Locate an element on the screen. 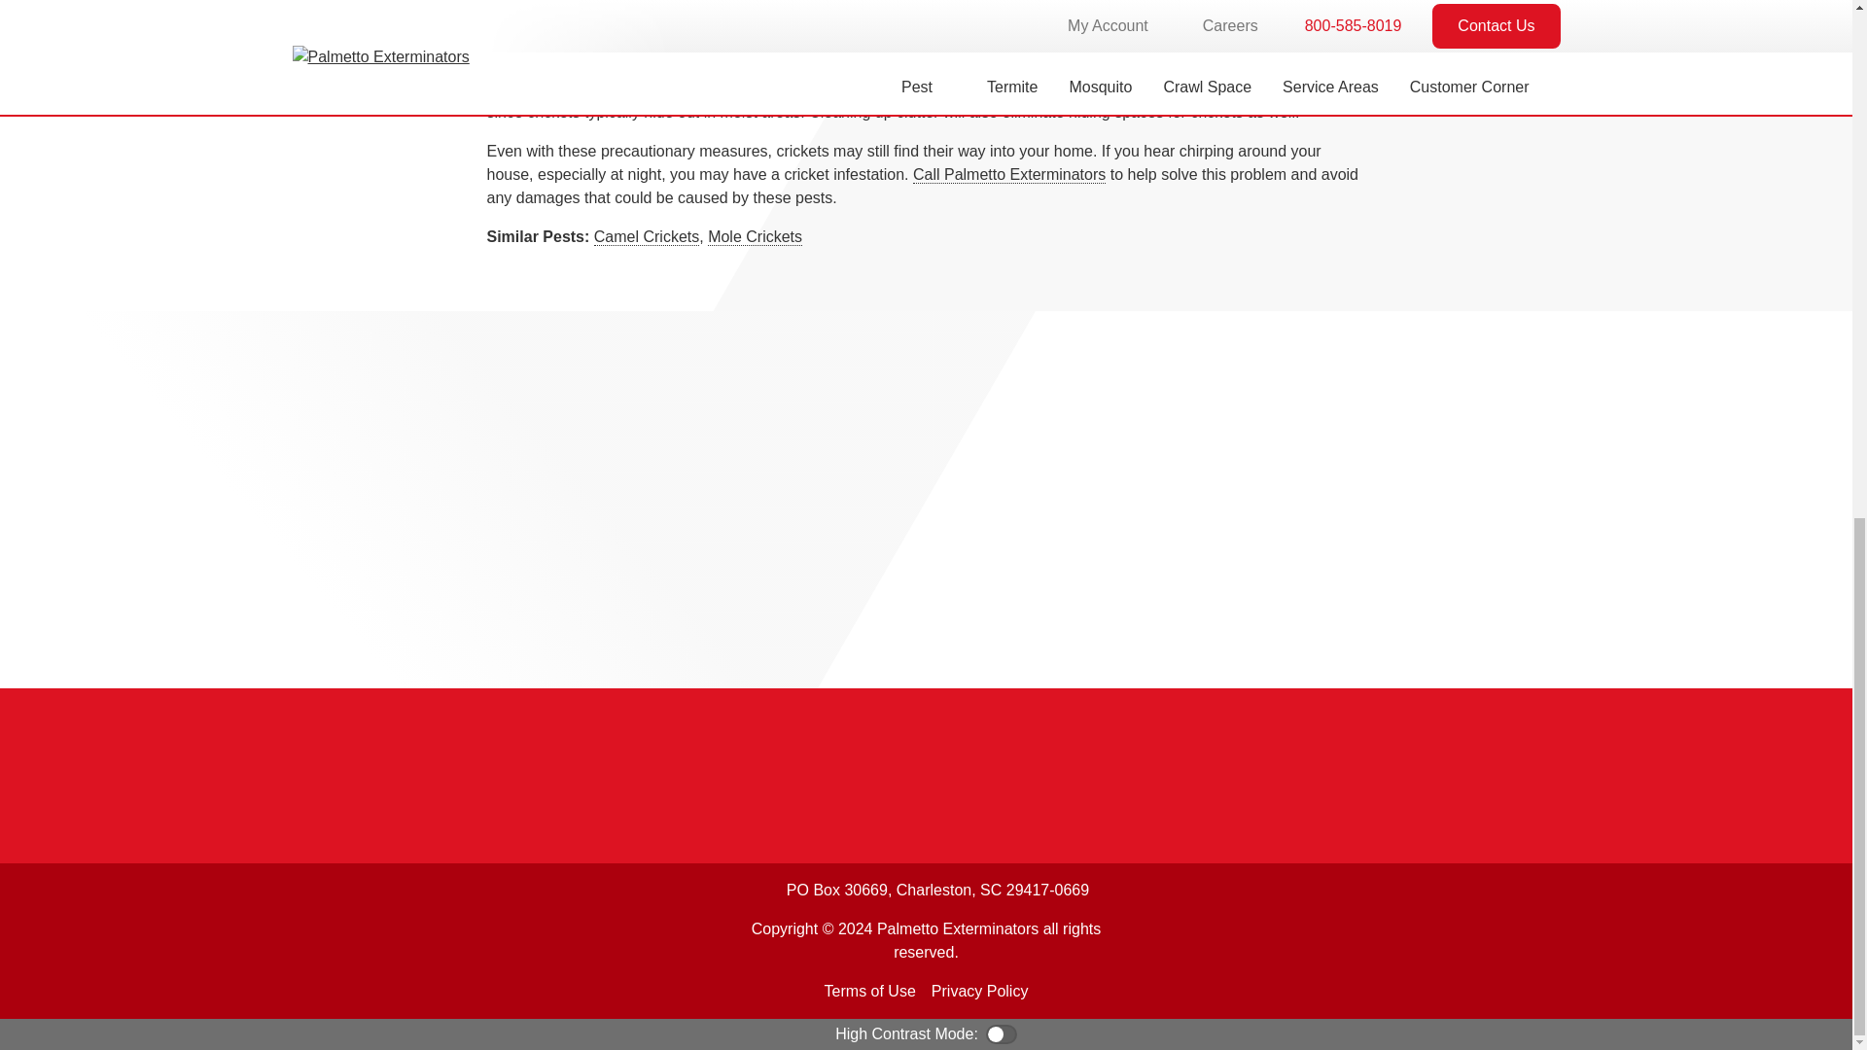  LinkedIn is located at coordinates (412, 940).